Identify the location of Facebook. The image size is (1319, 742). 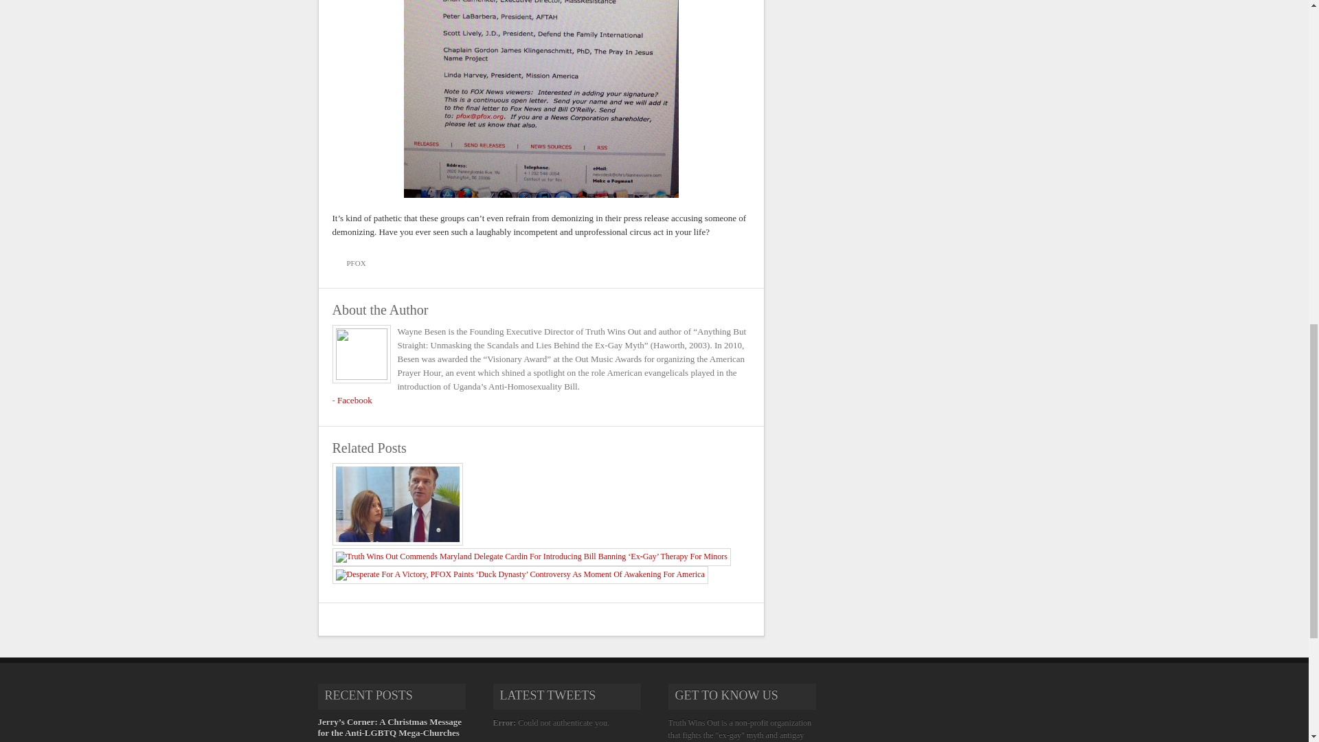
(354, 400).